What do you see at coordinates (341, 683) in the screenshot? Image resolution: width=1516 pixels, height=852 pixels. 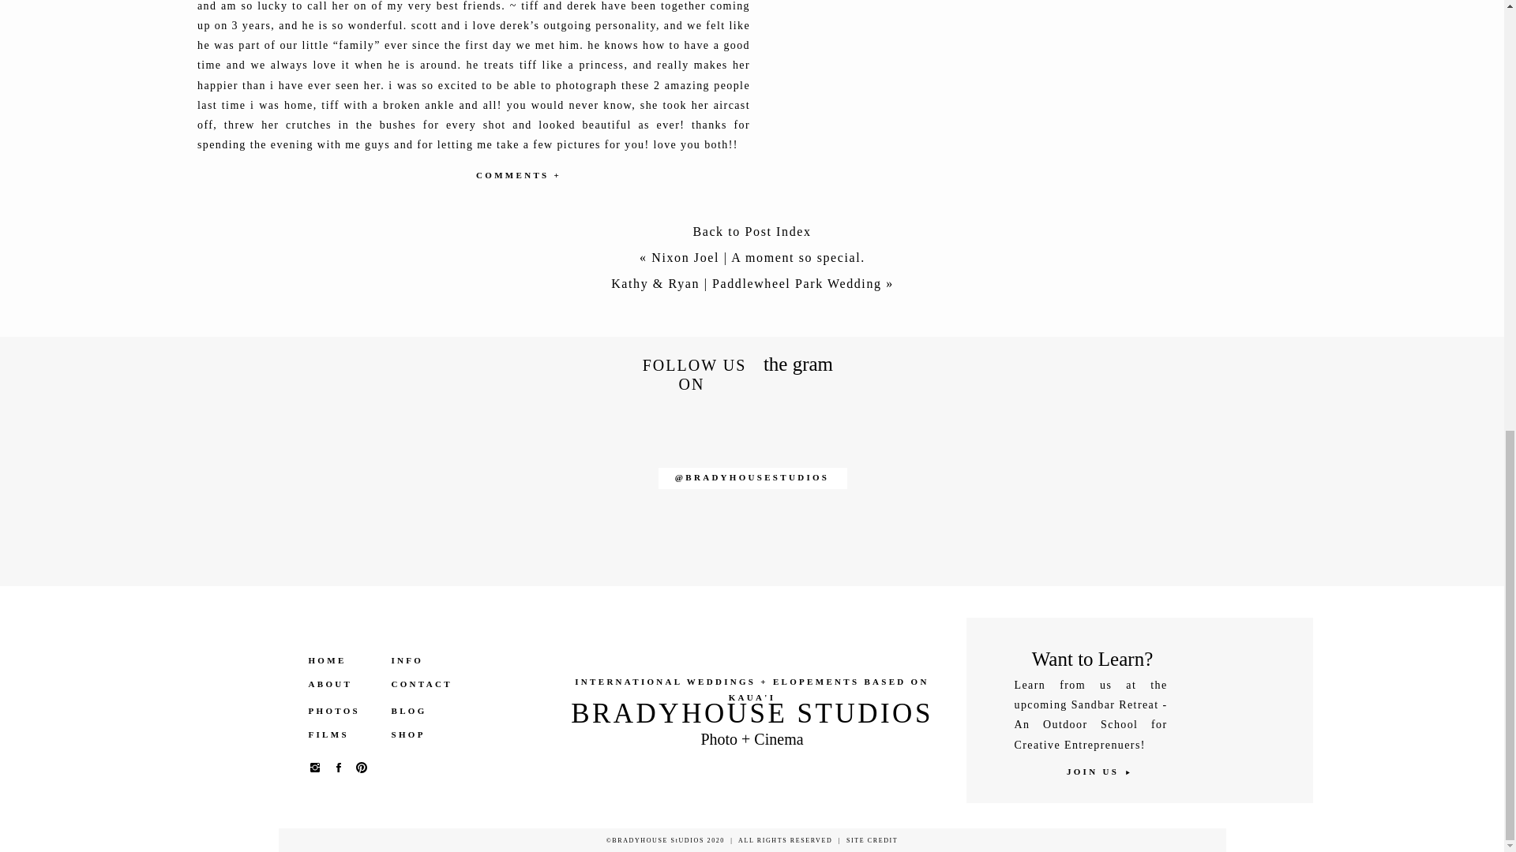 I see `ABOUT` at bounding box center [341, 683].